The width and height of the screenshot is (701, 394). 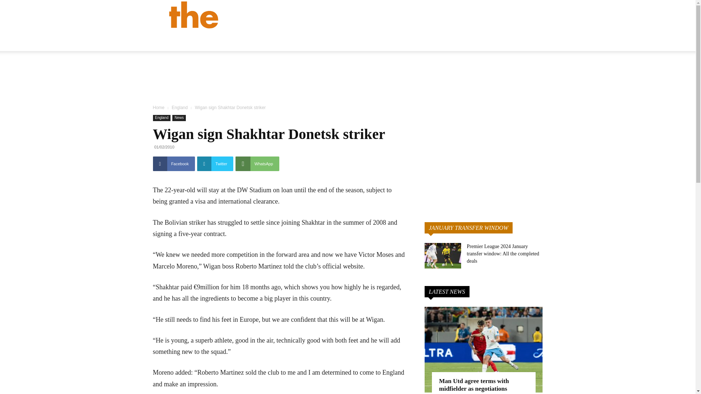 What do you see at coordinates (161, 118) in the screenshot?
I see `England` at bounding box center [161, 118].